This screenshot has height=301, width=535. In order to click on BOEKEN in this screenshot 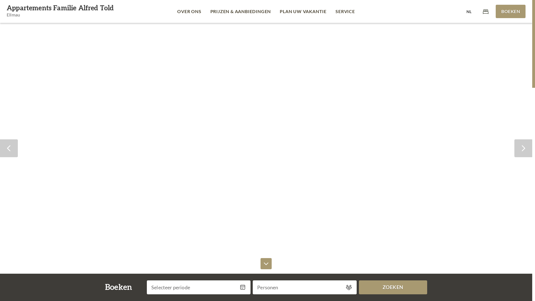, I will do `click(510, 11)`.